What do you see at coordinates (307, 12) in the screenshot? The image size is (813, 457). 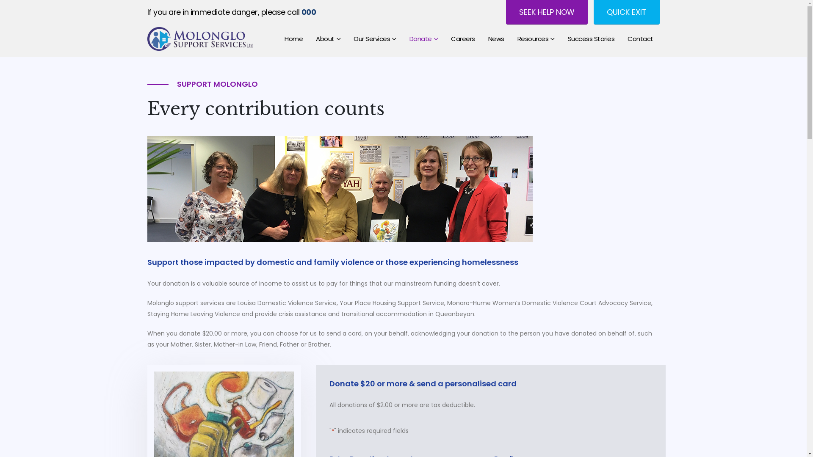 I see ` 000` at bounding box center [307, 12].